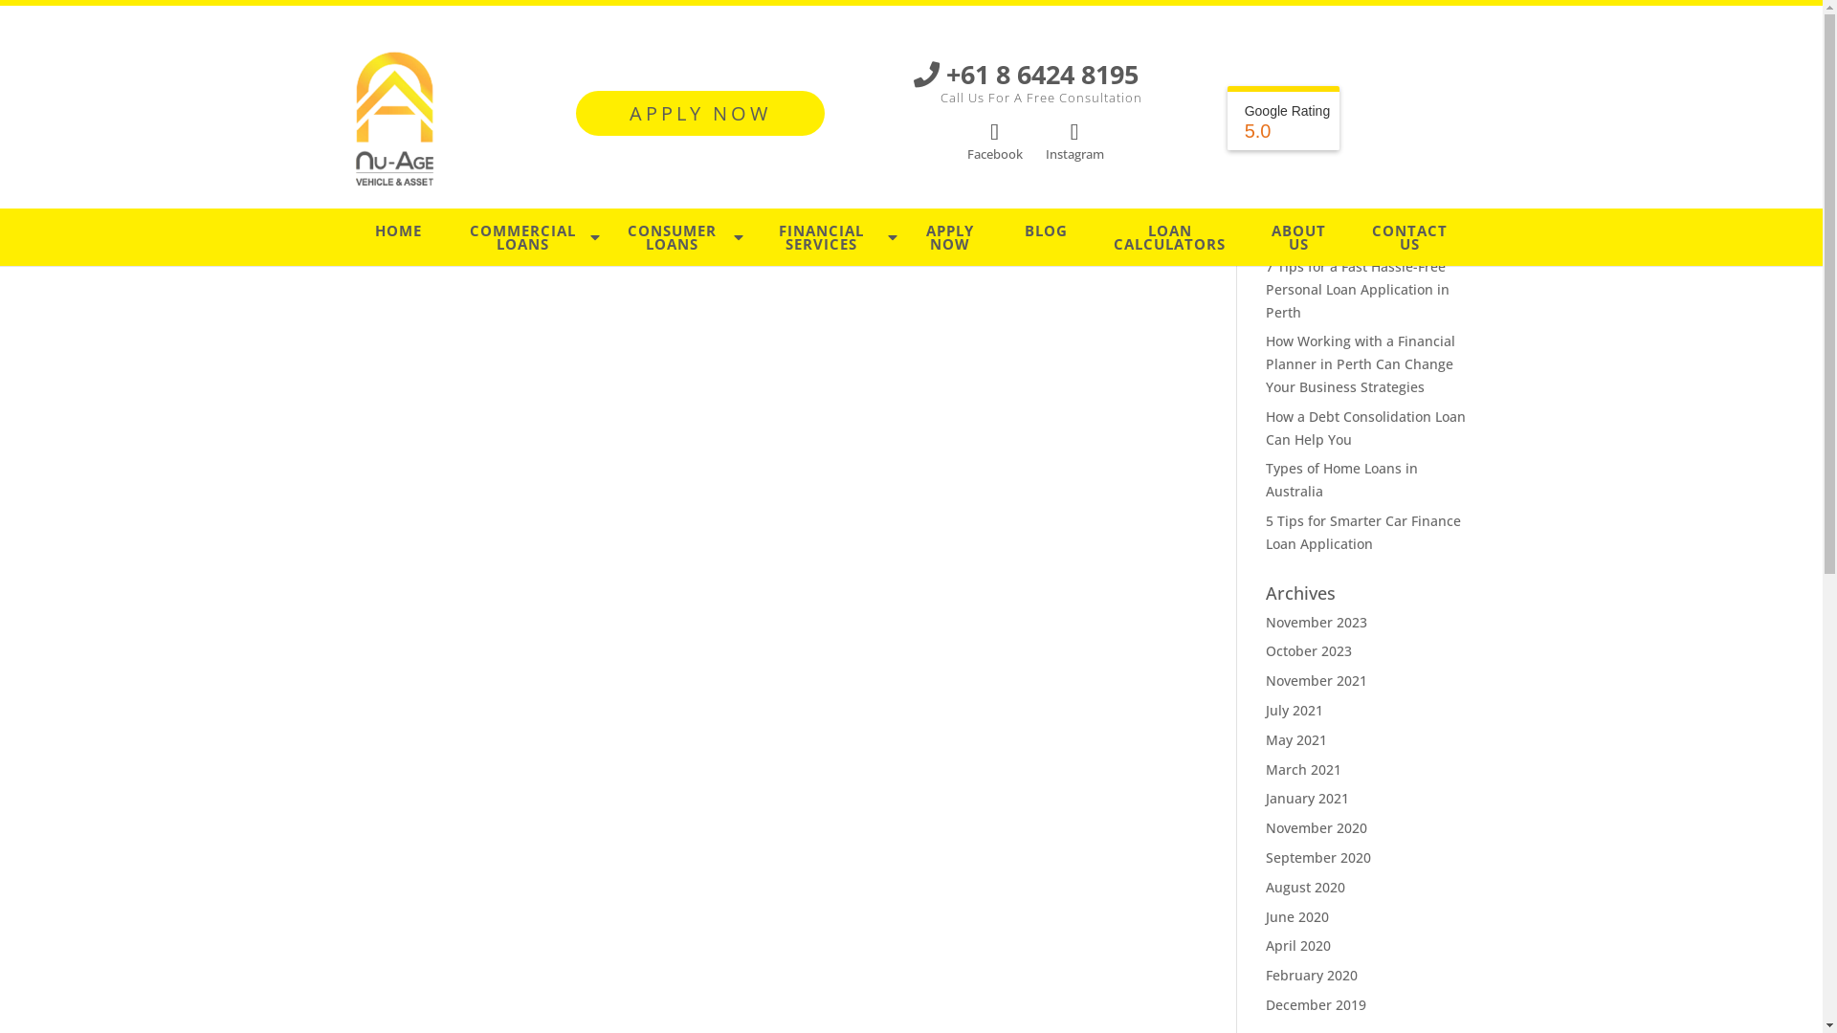 This screenshot has width=1837, height=1033. Describe the element at coordinates (1363, 532) in the screenshot. I see `5 Tips for Smarter Car Finance Loan Application` at that location.